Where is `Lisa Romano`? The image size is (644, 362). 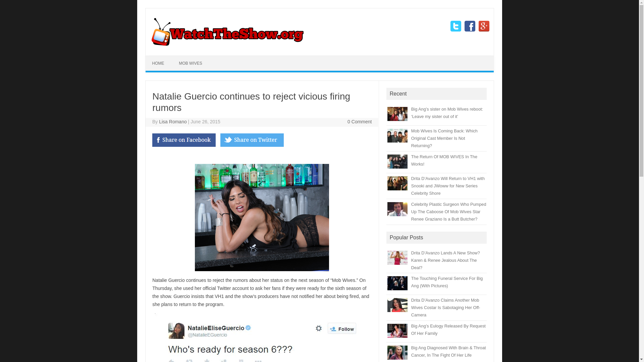
Lisa Romano is located at coordinates (173, 122).